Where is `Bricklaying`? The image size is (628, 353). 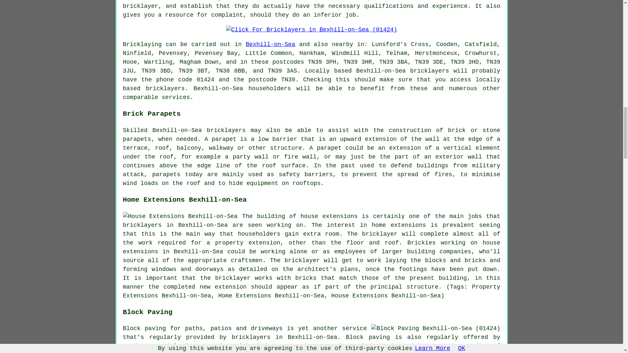 Bricklaying is located at coordinates (143, 44).